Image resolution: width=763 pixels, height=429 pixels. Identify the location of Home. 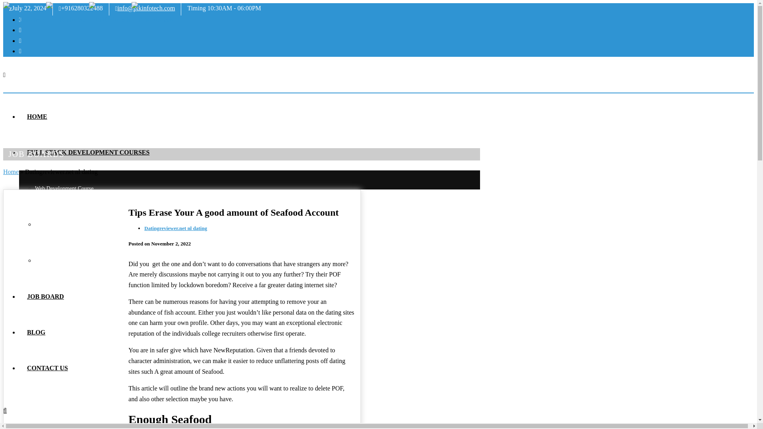
(10, 172).